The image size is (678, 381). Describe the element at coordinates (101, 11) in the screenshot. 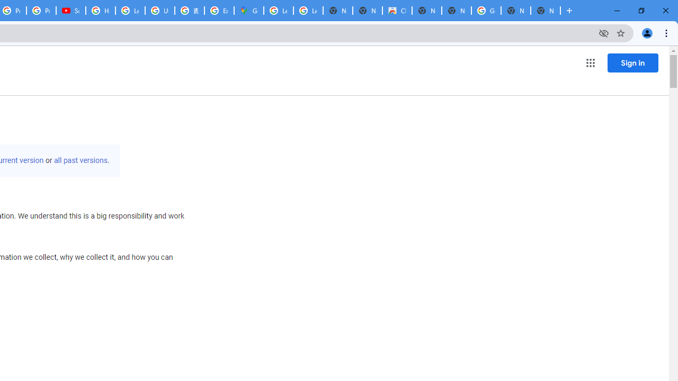

I see `How Chrome protects your passwords - Google Chrome Help` at that location.